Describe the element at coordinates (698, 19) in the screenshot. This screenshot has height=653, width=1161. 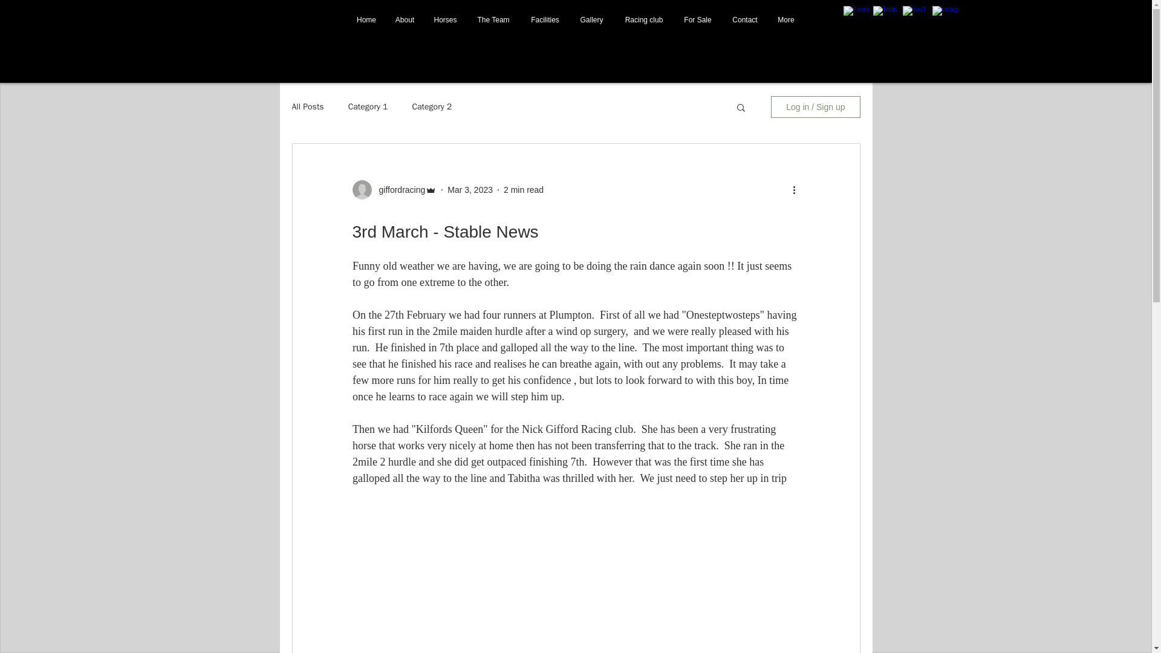
I see `For Sale` at that location.